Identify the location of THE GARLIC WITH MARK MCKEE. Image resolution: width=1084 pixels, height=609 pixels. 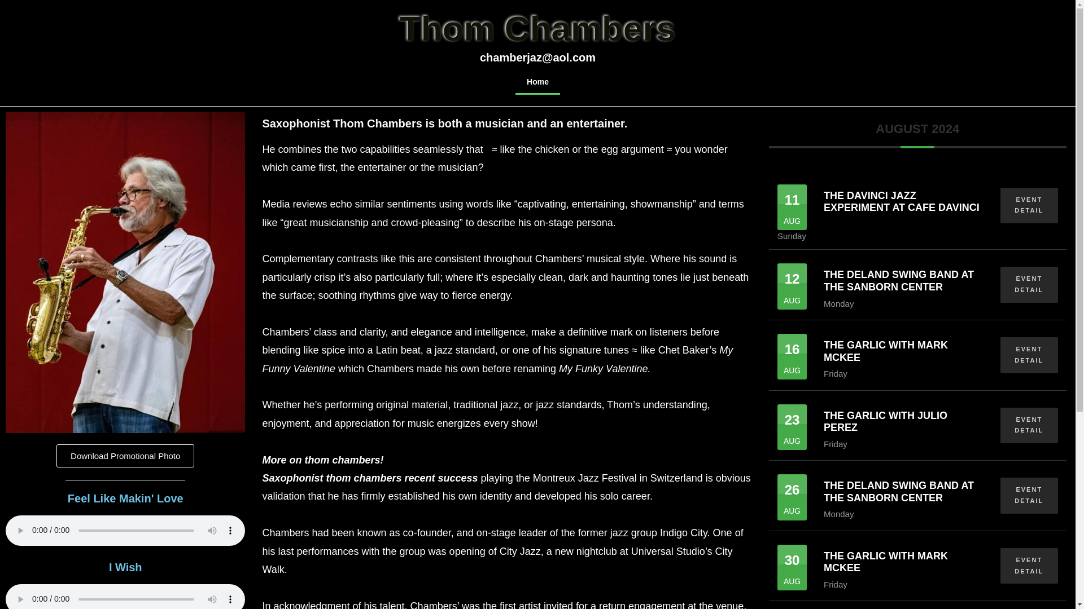
(885, 562).